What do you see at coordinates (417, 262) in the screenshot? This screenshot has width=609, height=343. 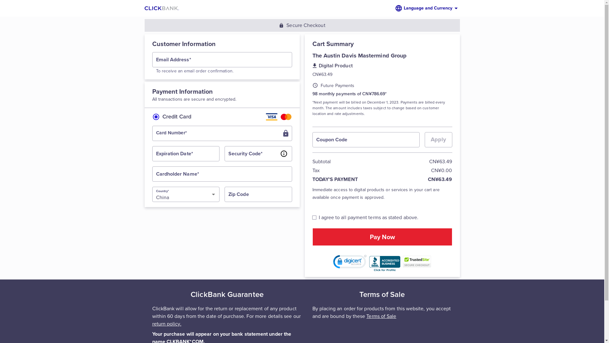 I see `TrustedSite Certified` at bounding box center [417, 262].